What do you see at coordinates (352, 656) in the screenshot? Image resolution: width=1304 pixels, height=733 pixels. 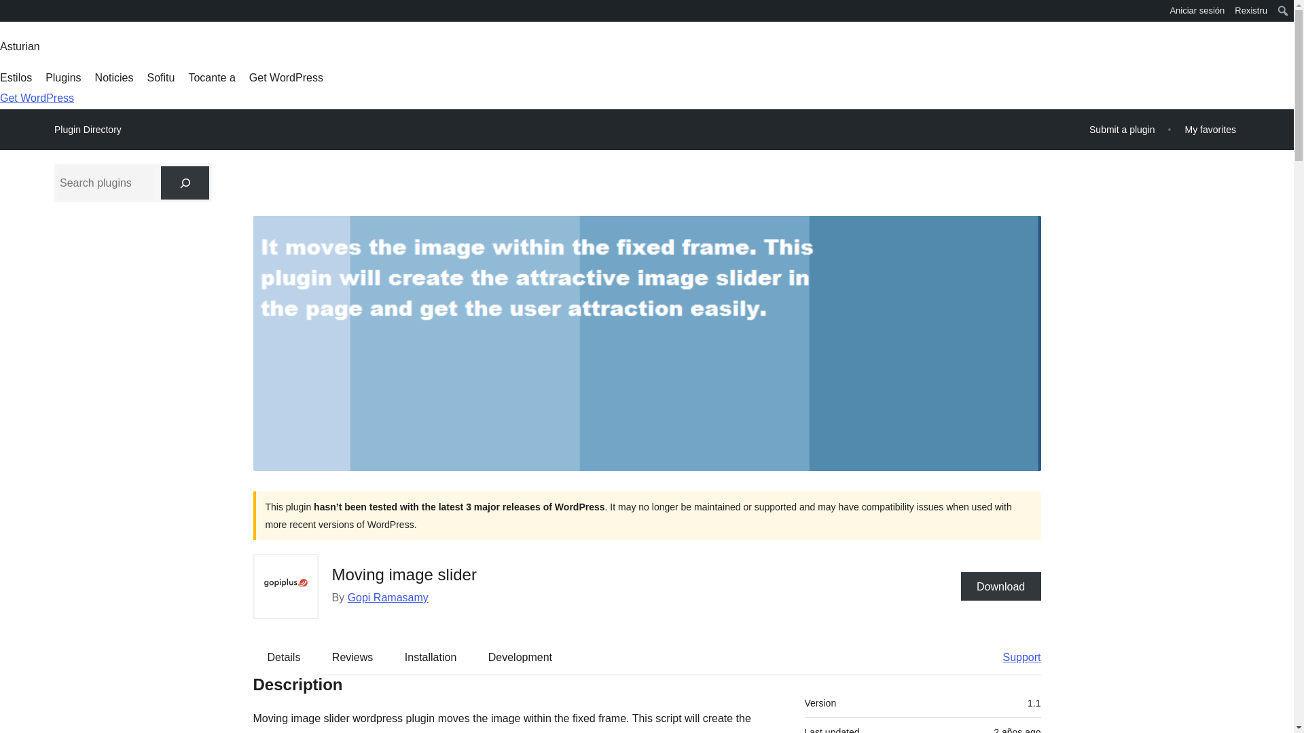 I see `Reviews` at bounding box center [352, 656].